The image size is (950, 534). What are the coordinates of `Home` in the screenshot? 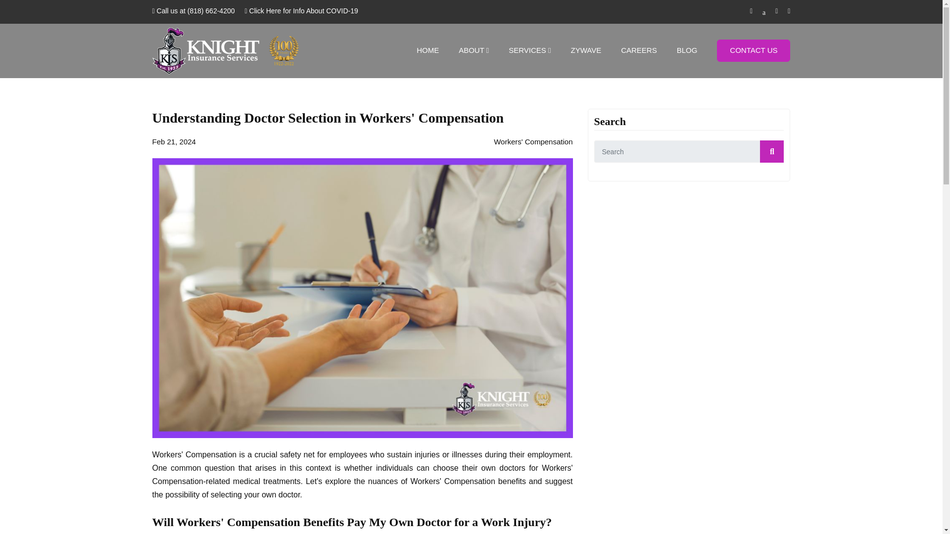 It's located at (427, 50).